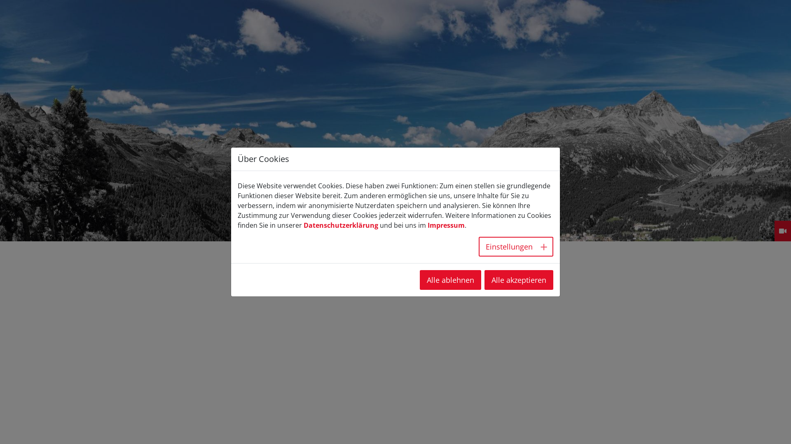 Image resolution: width=791 pixels, height=444 pixels. Describe the element at coordinates (519, 280) in the screenshot. I see `Alle akzeptieren` at that location.